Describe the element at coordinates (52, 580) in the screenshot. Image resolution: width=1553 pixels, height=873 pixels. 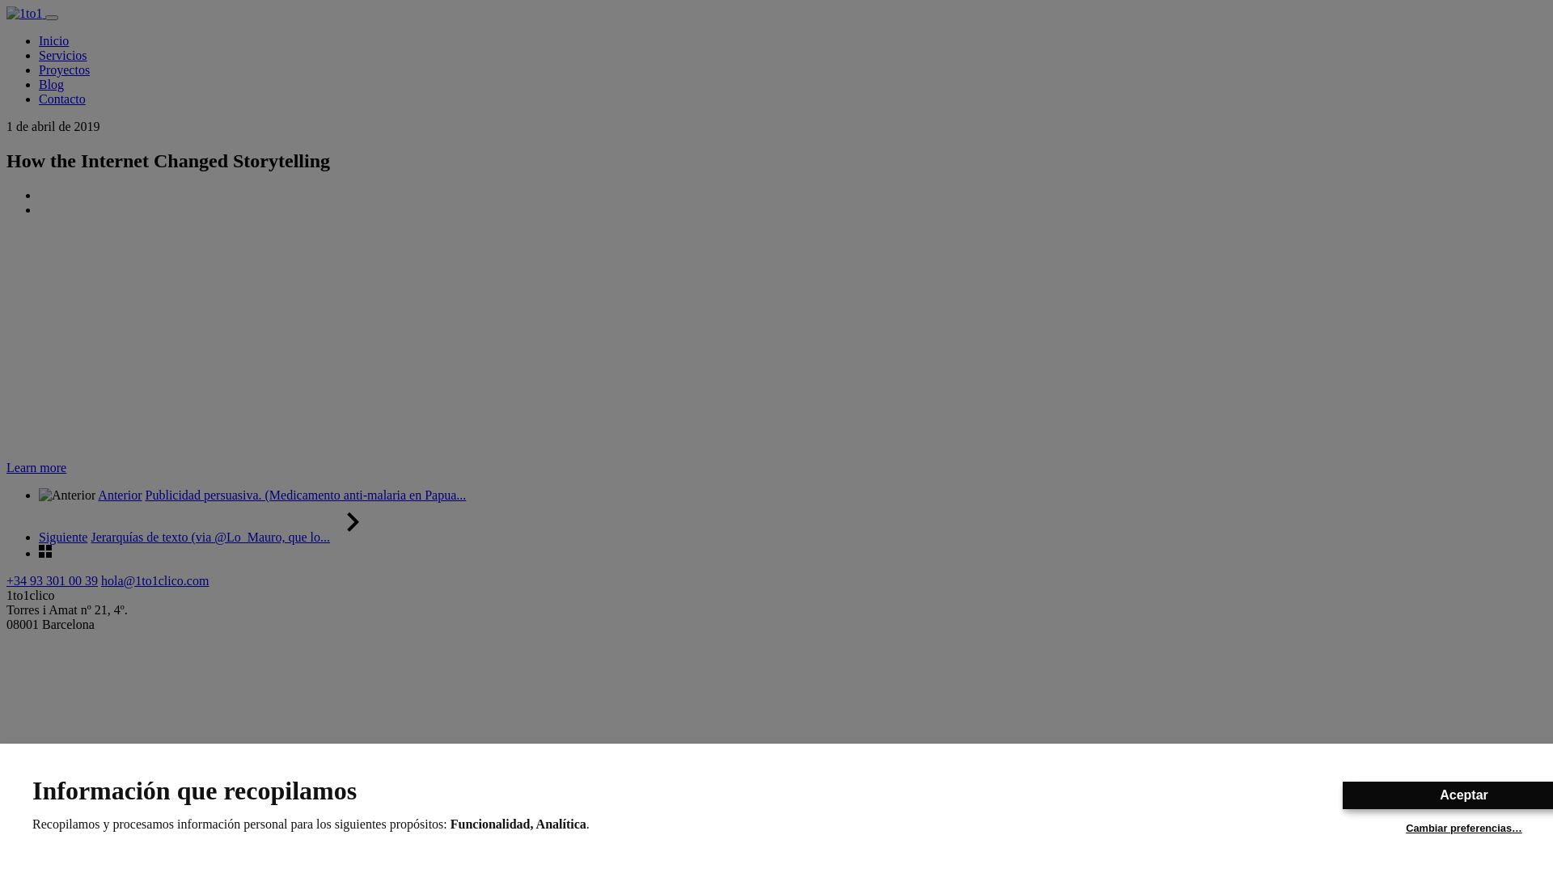
I see `+34 93 301 00 39` at that location.